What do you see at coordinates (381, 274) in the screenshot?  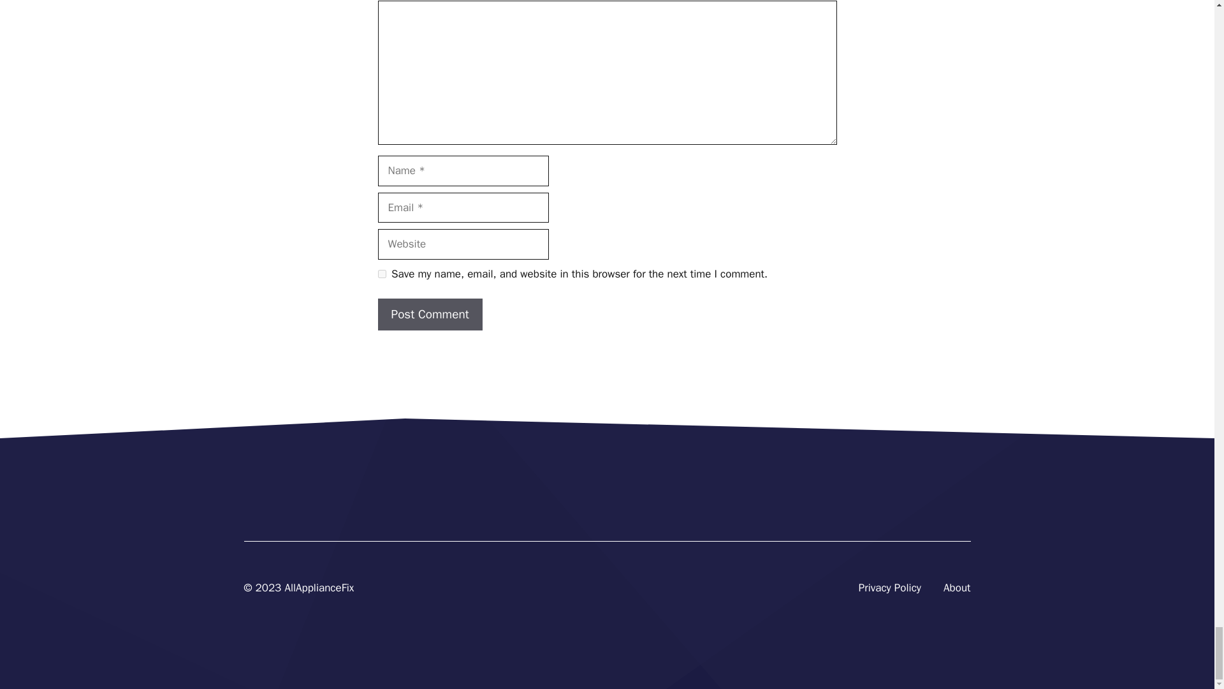 I see `yes` at bounding box center [381, 274].